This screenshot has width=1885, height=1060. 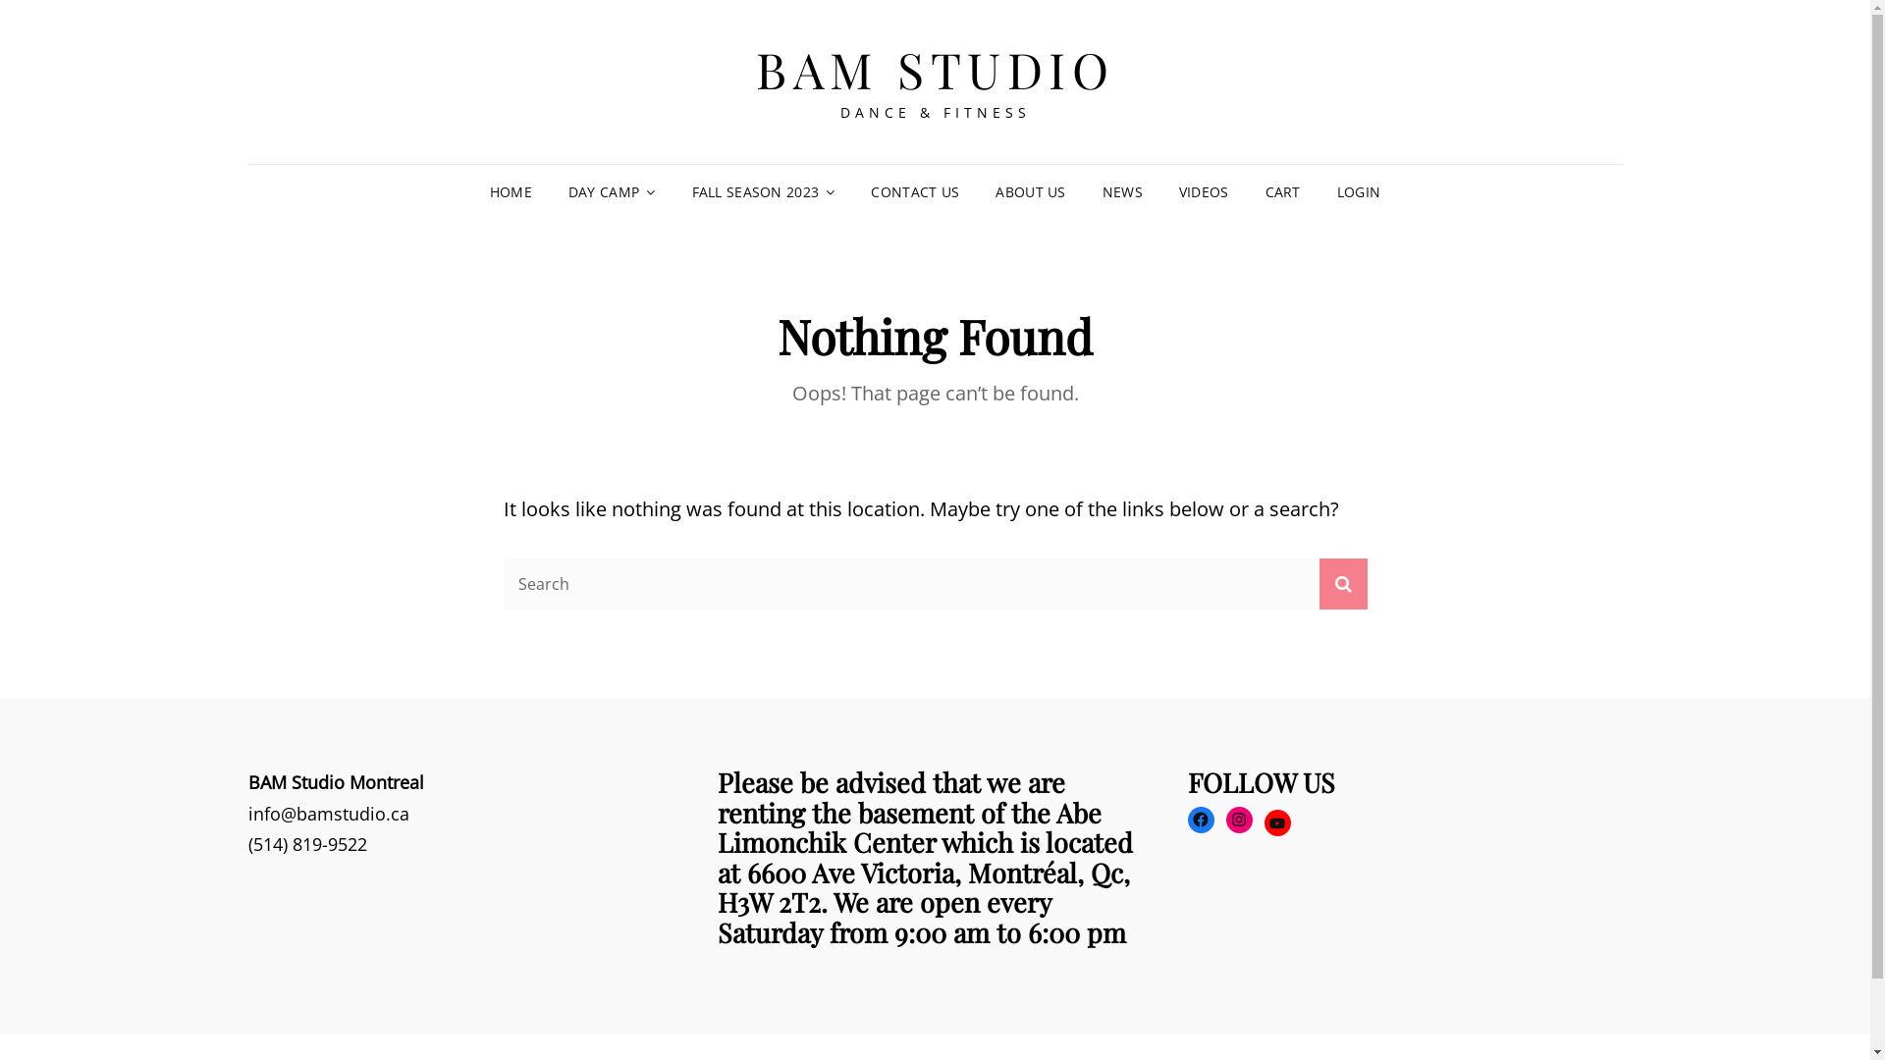 What do you see at coordinates (1031, 192) in the screenshot?
I see `ABOUT US` at bounding box center [1031, 192].